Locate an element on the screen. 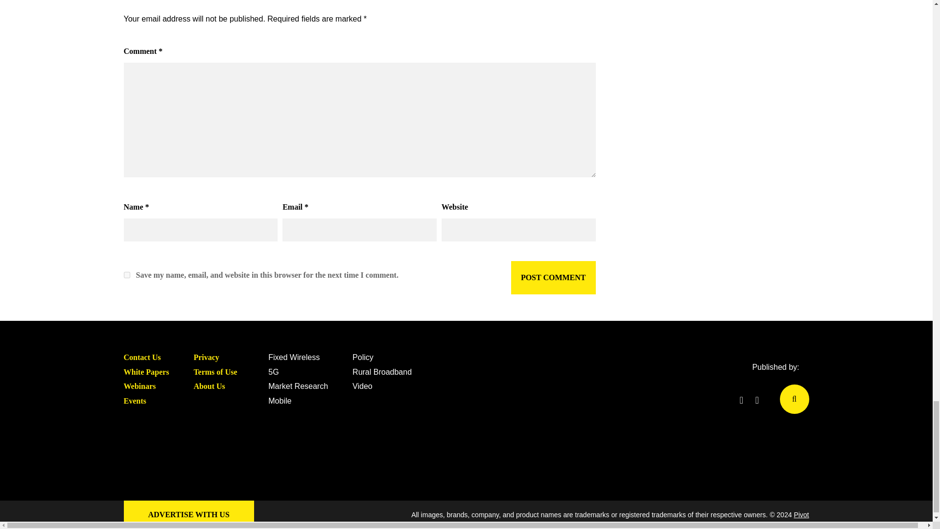  Post Comment is located at coordinates (553, 277).